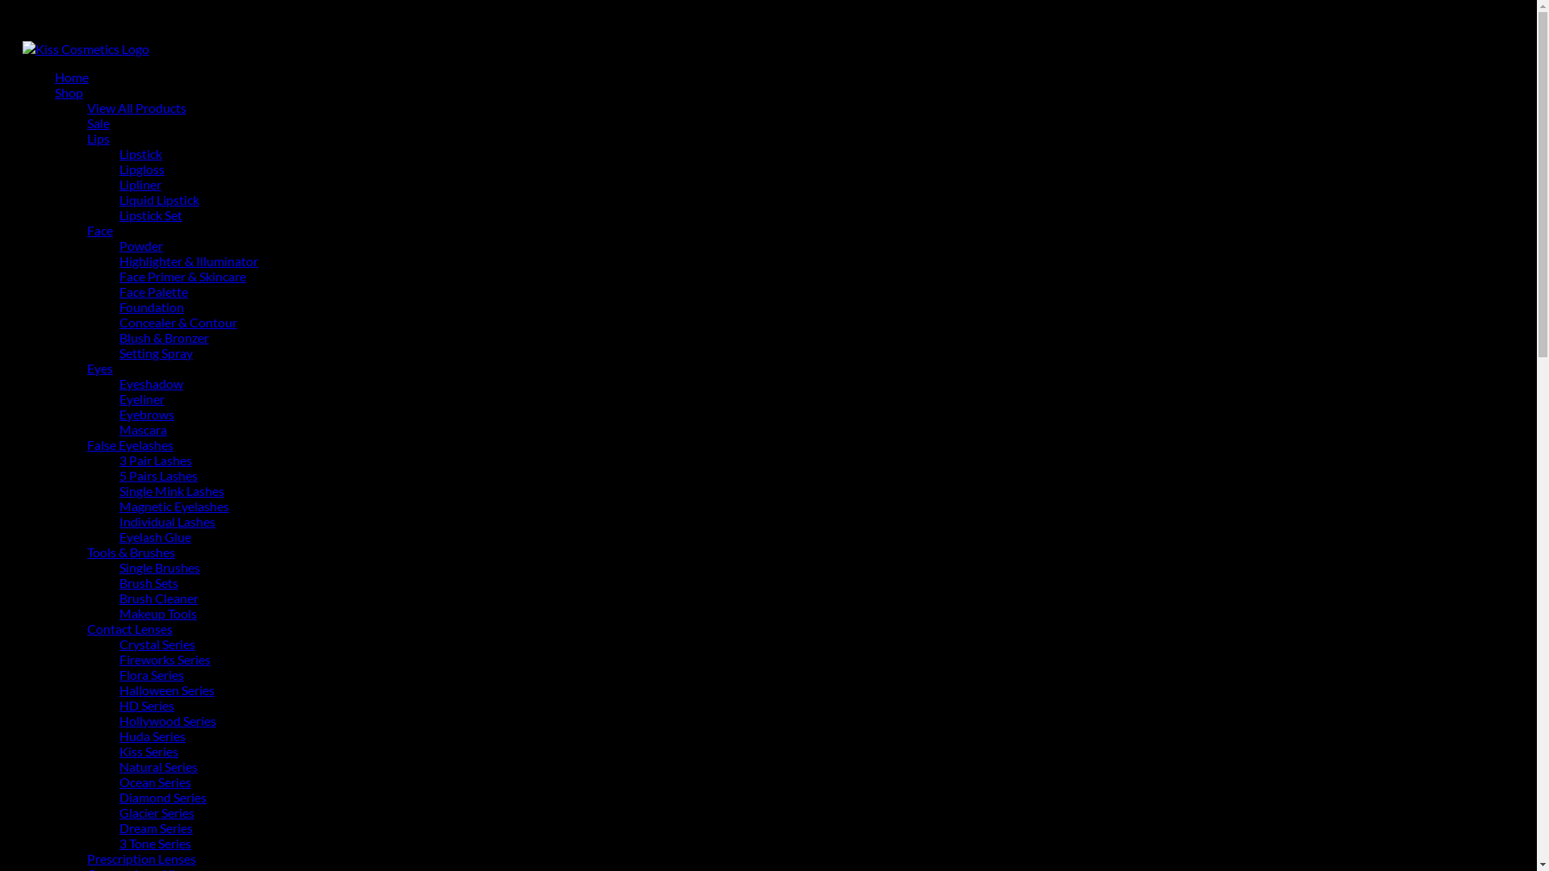 Image resolution: width=1549 pixels, height=871 pixels. What do you see at coordinates (158, 766) in the screenshot?
I see `Natural Series` at bounding box center [158, 766].